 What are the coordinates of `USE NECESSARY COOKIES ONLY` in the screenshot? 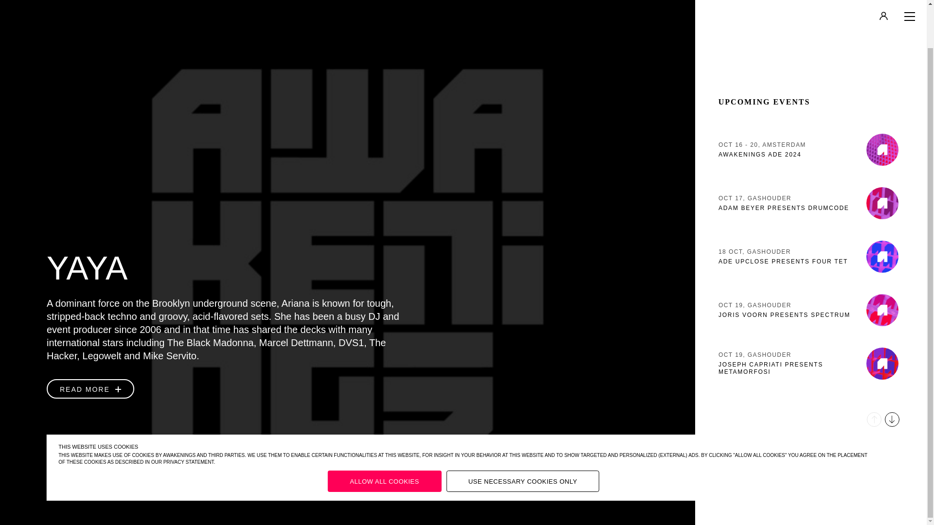 It's located at (810, 104).